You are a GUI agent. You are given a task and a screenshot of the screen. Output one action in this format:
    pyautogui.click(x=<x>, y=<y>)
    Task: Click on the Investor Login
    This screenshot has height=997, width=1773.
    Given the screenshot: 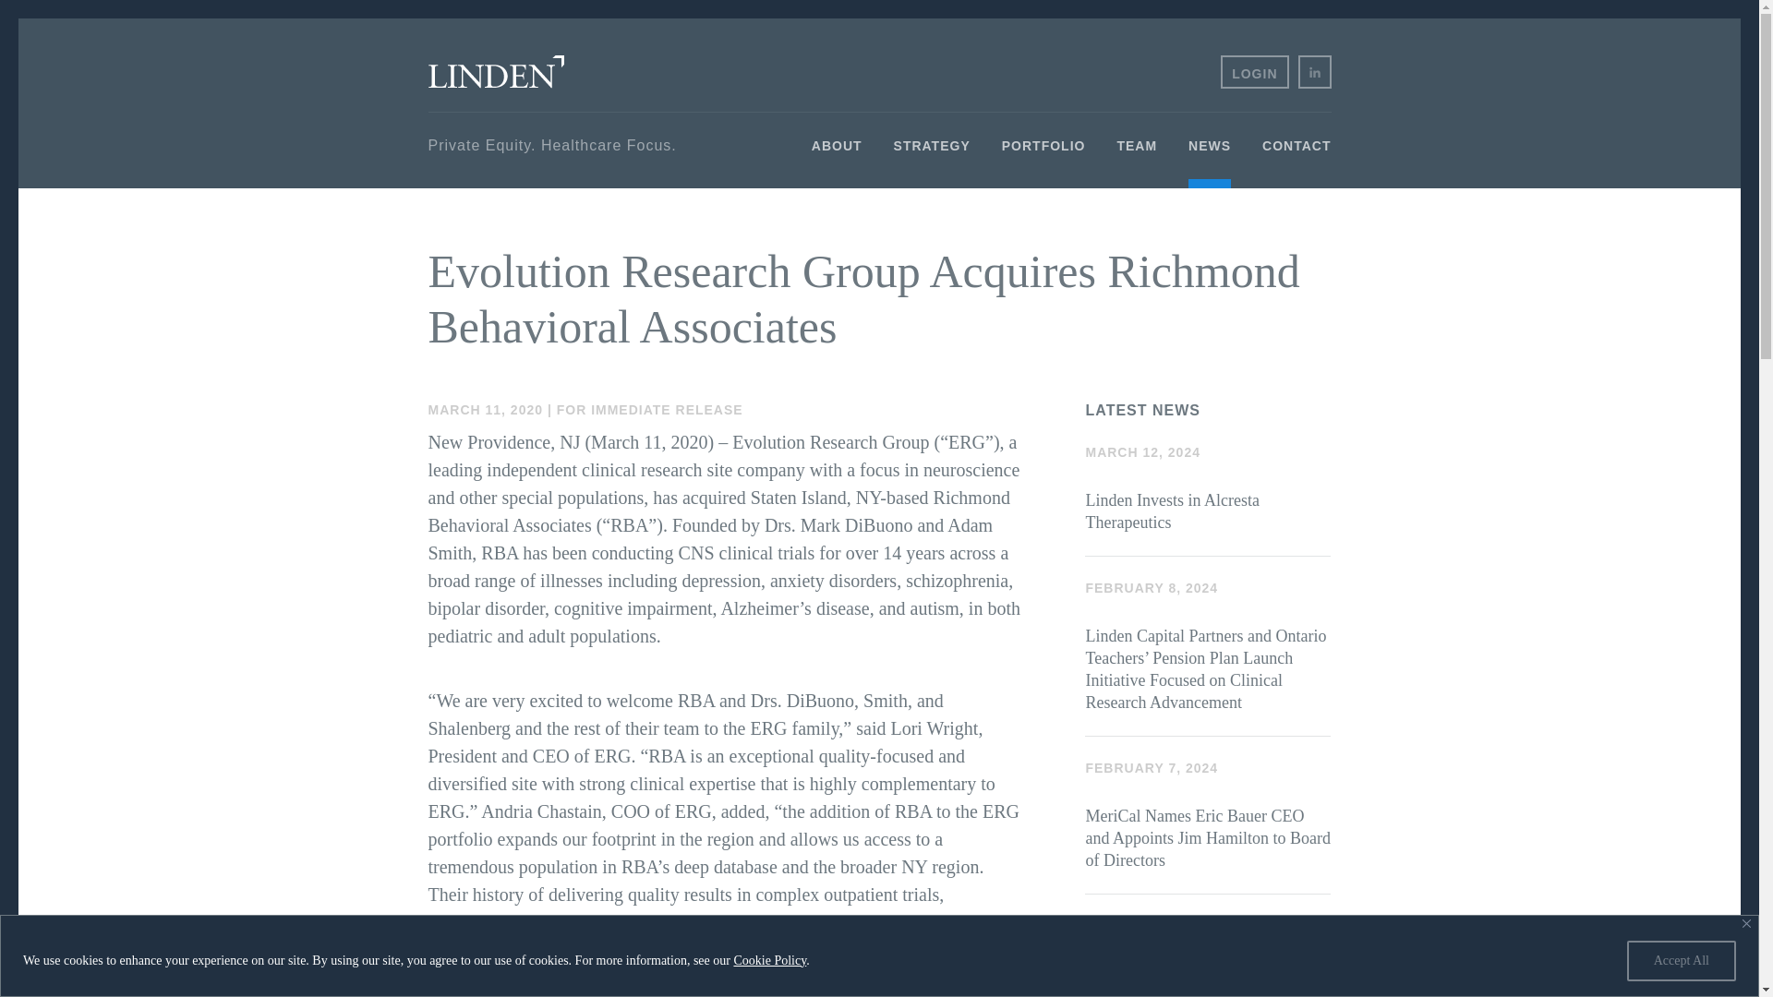 What is the action you would take?
    pyautogui.click(x=1254, y=72)
    